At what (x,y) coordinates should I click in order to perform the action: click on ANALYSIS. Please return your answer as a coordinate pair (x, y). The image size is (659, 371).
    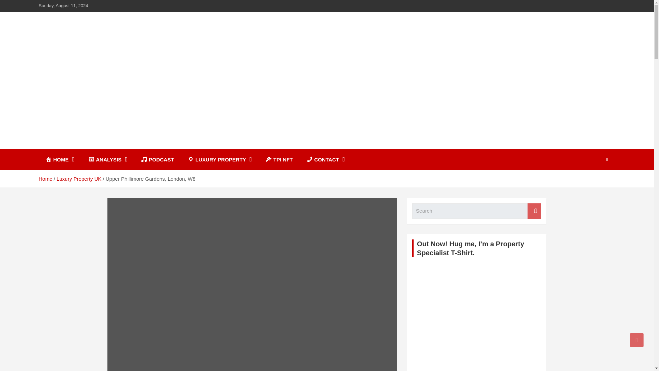
    Looking at the image, I should click on (108, 159).